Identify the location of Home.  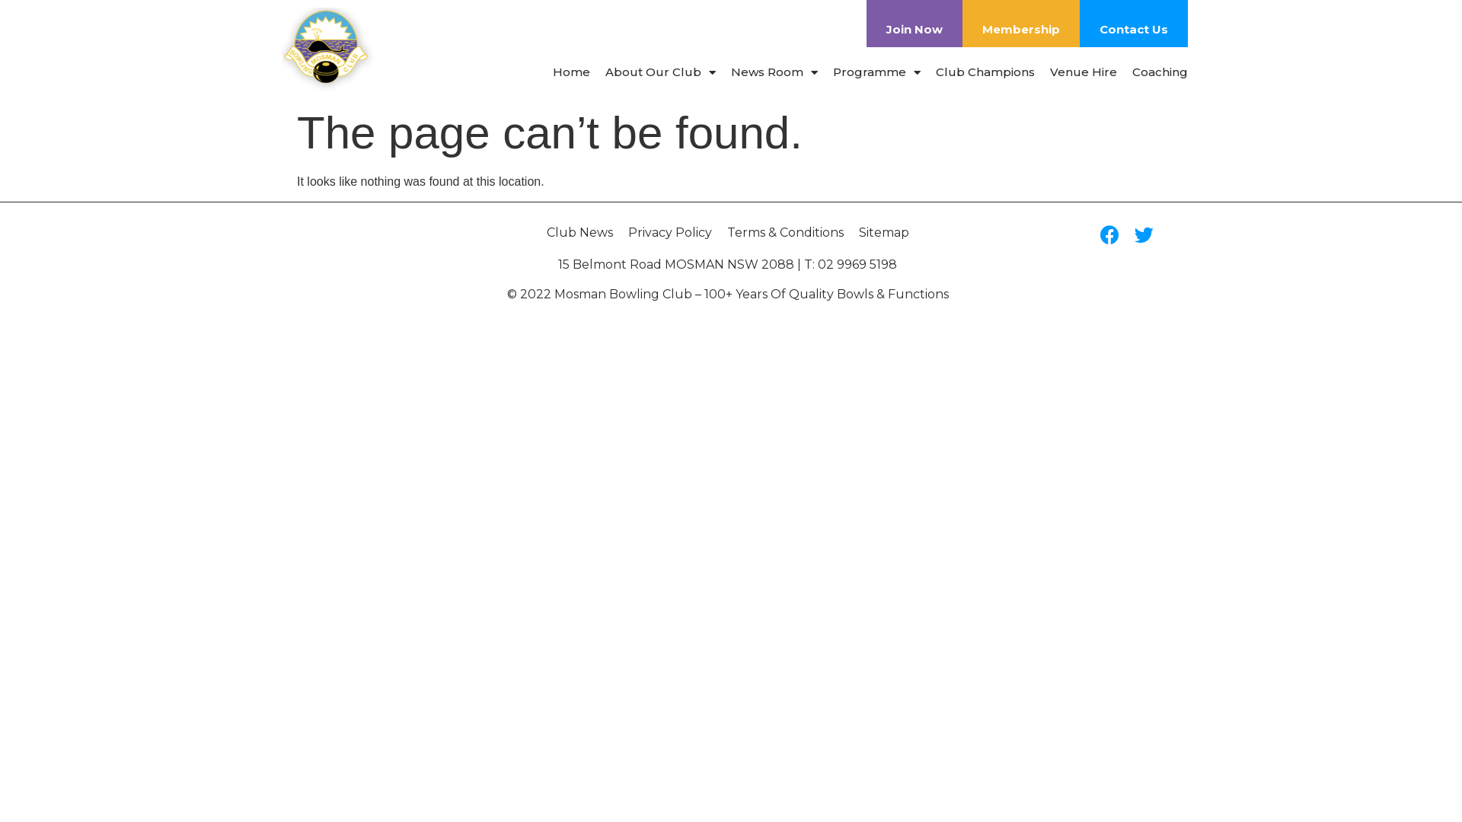
(571, 72).